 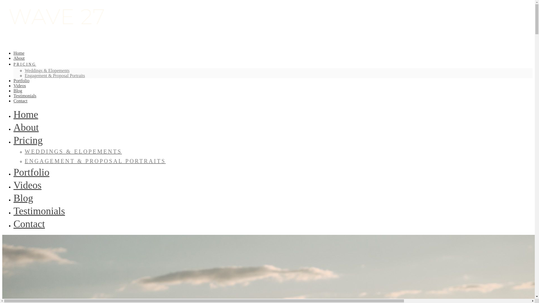 I want to click on Home, so click(x=26, y=114).